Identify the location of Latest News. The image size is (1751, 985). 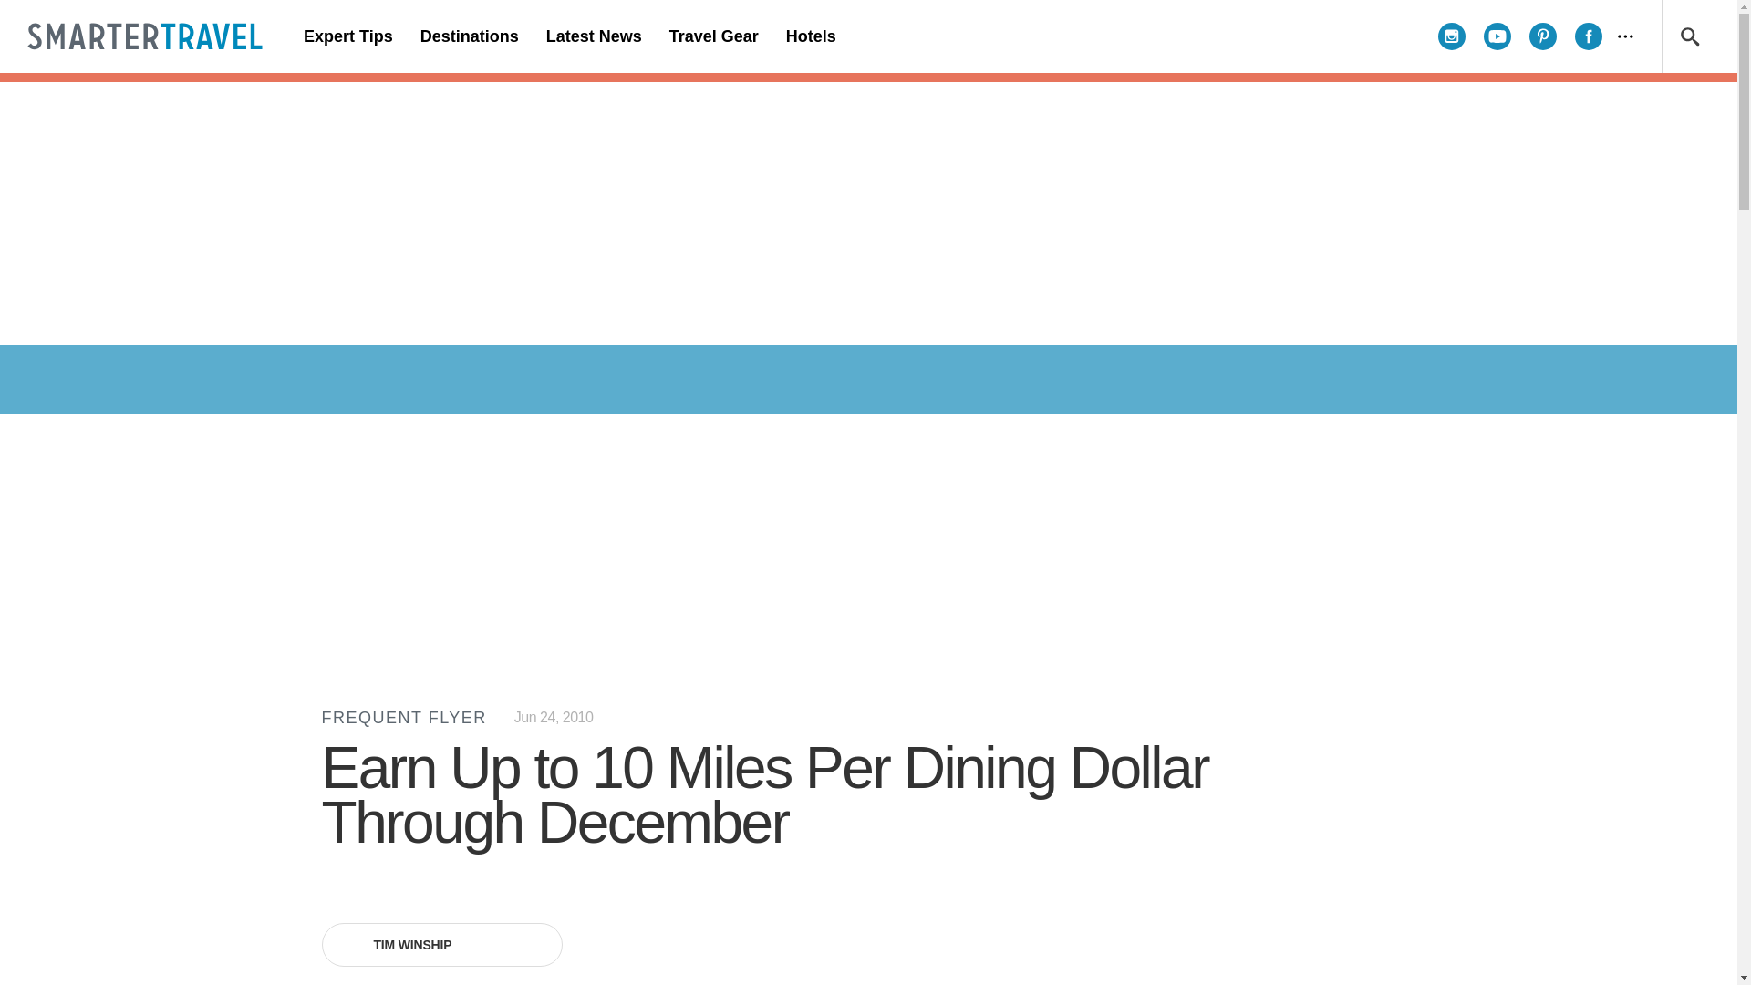
(593, 36).